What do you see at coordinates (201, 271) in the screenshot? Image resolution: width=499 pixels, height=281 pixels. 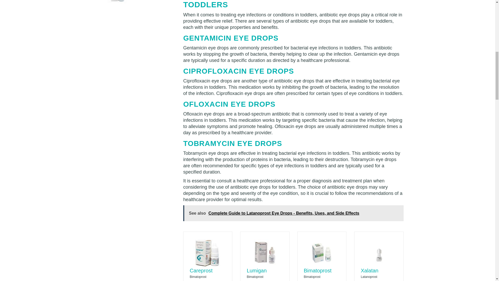 I see `Careprost` at bounding box center [201, 271].